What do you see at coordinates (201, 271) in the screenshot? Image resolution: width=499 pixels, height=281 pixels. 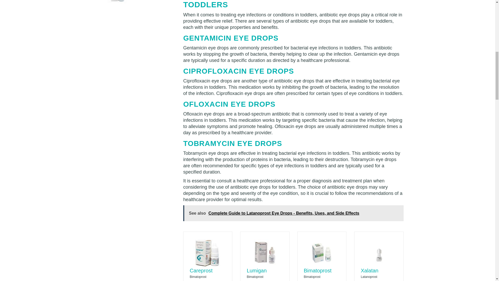 I see `Careprost` at bounding box center [201, 271].